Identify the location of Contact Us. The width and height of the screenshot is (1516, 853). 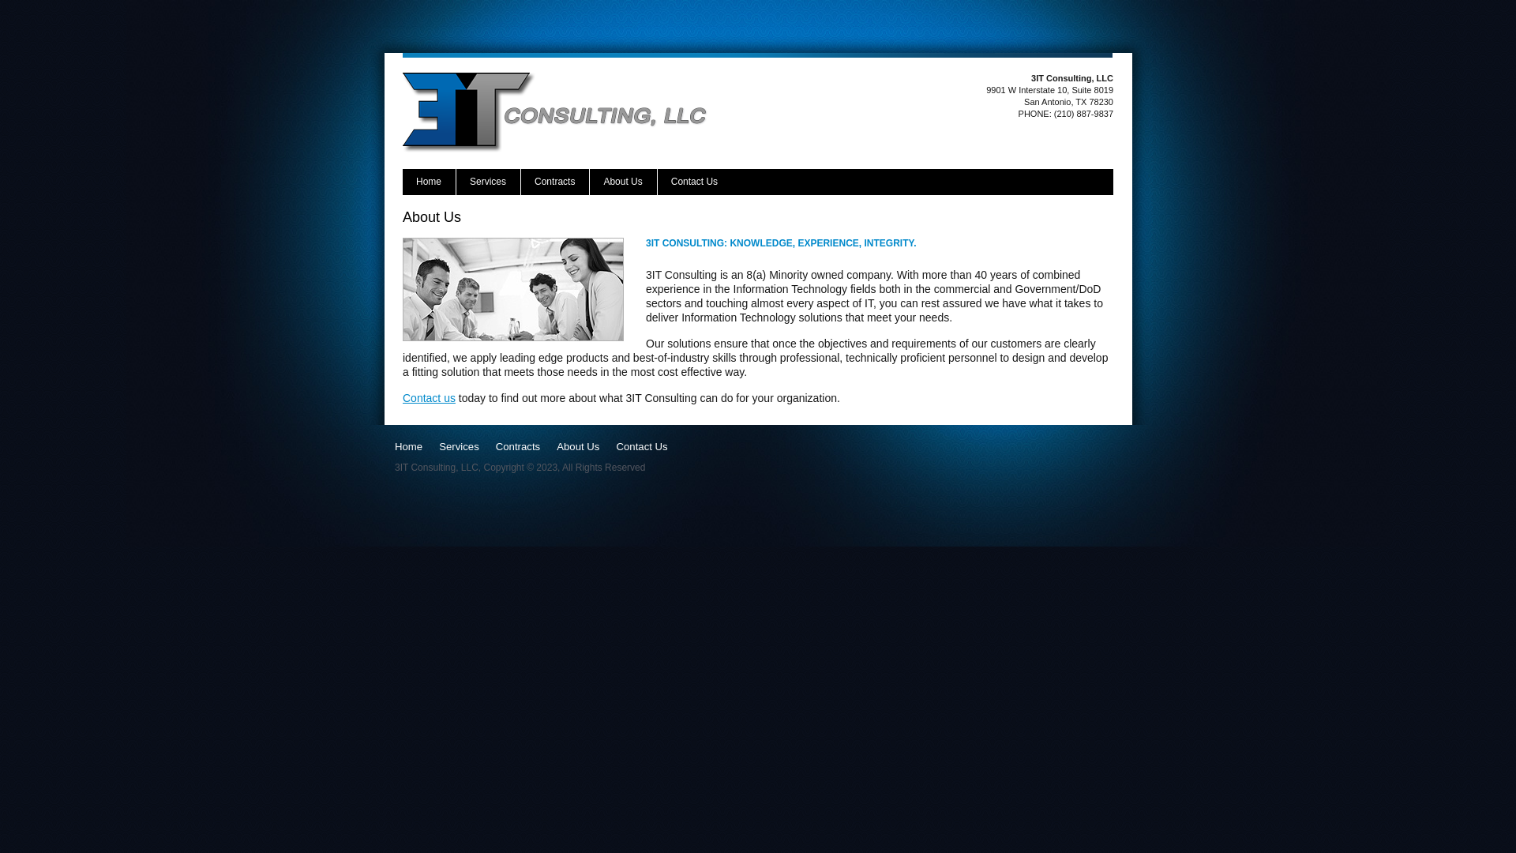
(641, 447).